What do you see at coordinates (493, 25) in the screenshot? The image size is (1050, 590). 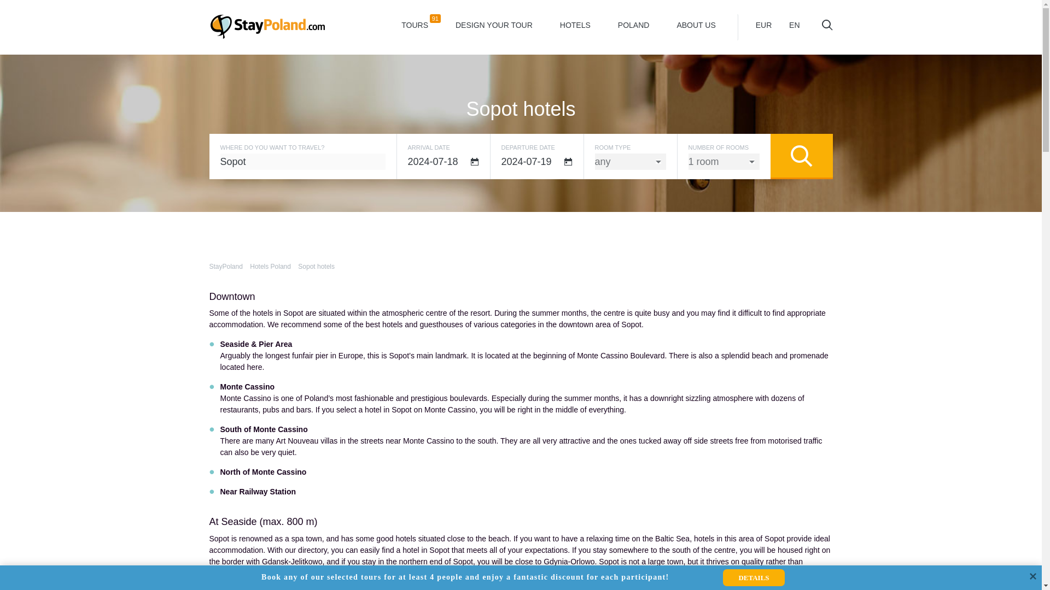 I see `DESIGN YOUR TOUR` at bounding box center [493, 25].